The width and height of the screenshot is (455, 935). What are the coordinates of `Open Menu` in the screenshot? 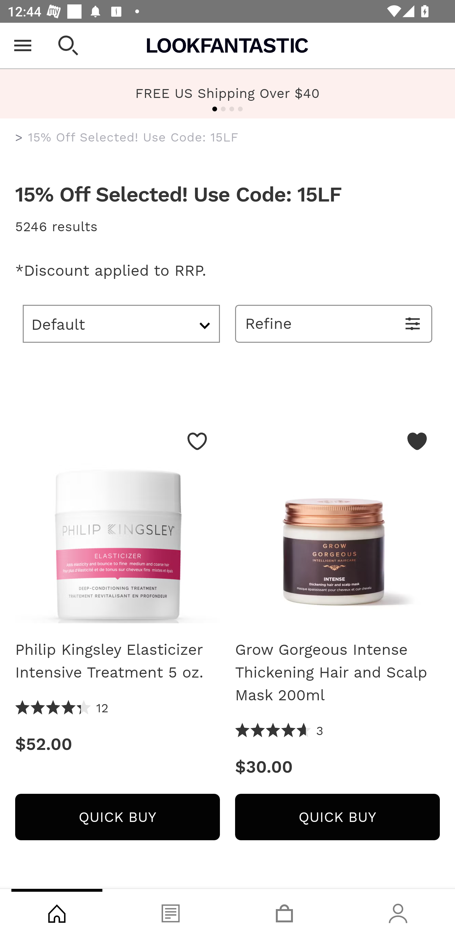 It's located at (23, 45).